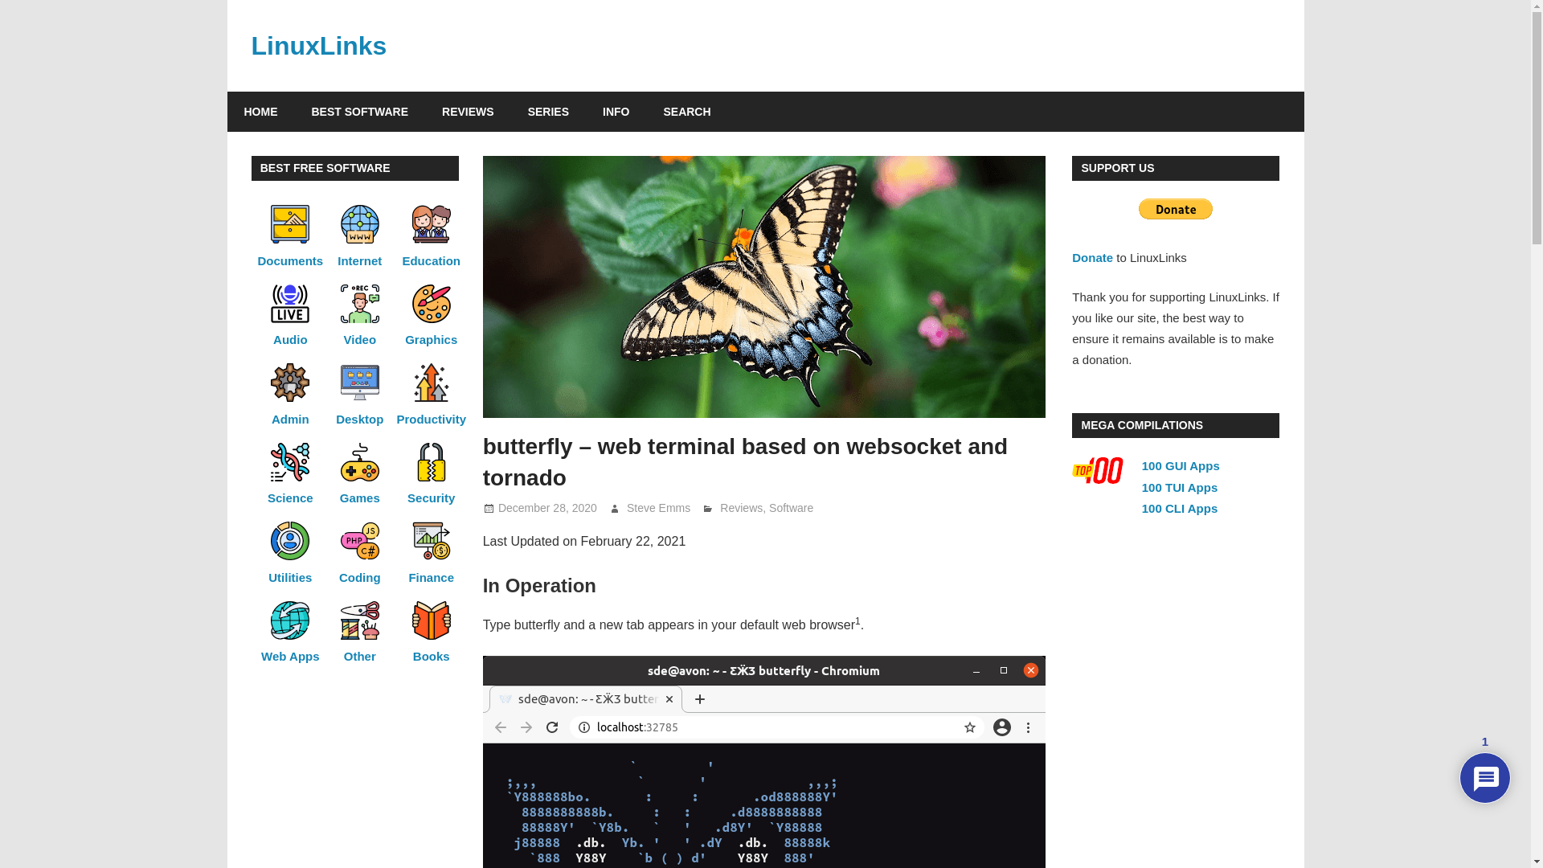 This screenshot has height=868, width=1543. Describe the element at coordinates (548, 508) in the screenshot. I see `December 28, 2020` at that location.